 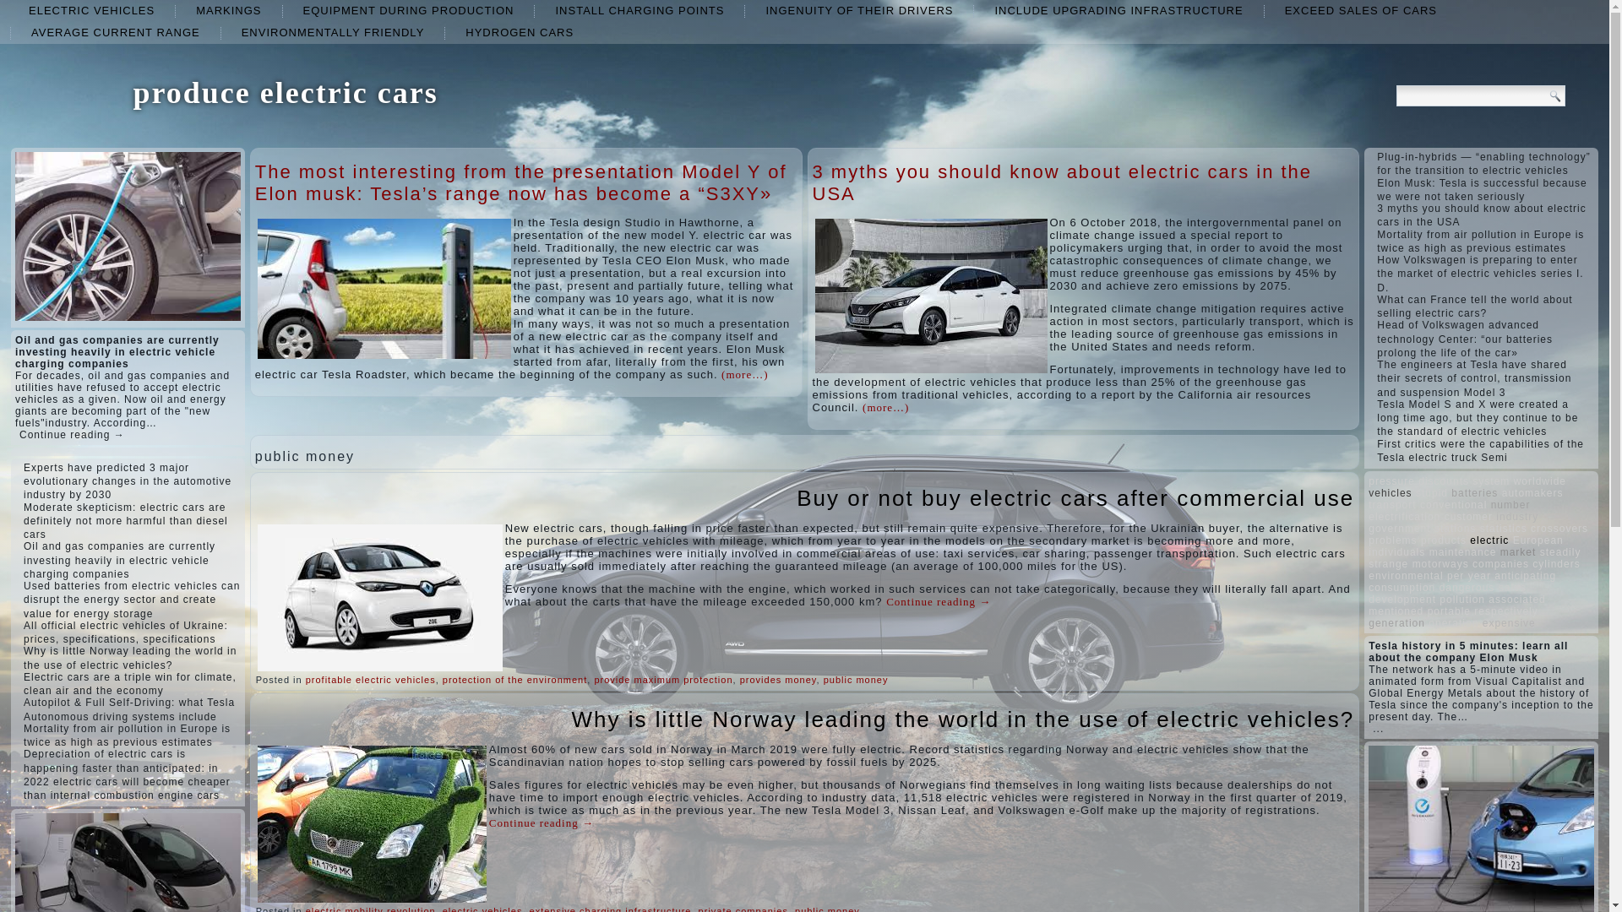 What do you see at coordinates (228, 10) in the screenshot?
I see `MARKINGS` at bounding box center [228, 10].